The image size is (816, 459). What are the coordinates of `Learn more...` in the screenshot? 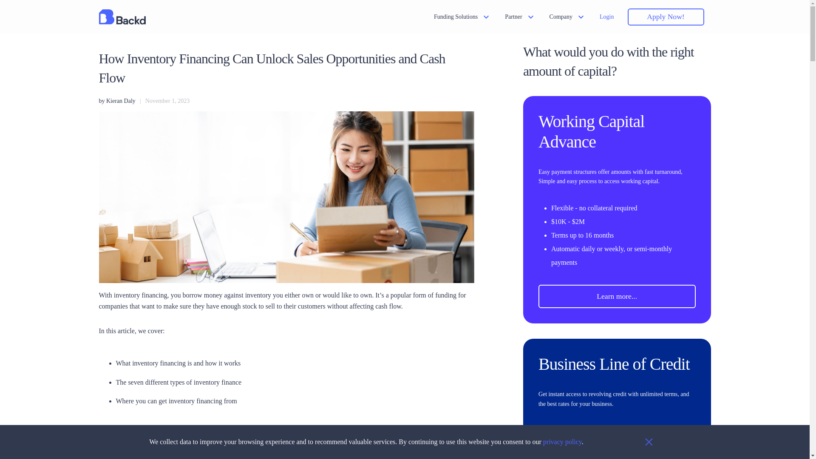 It's located at (617, 296).